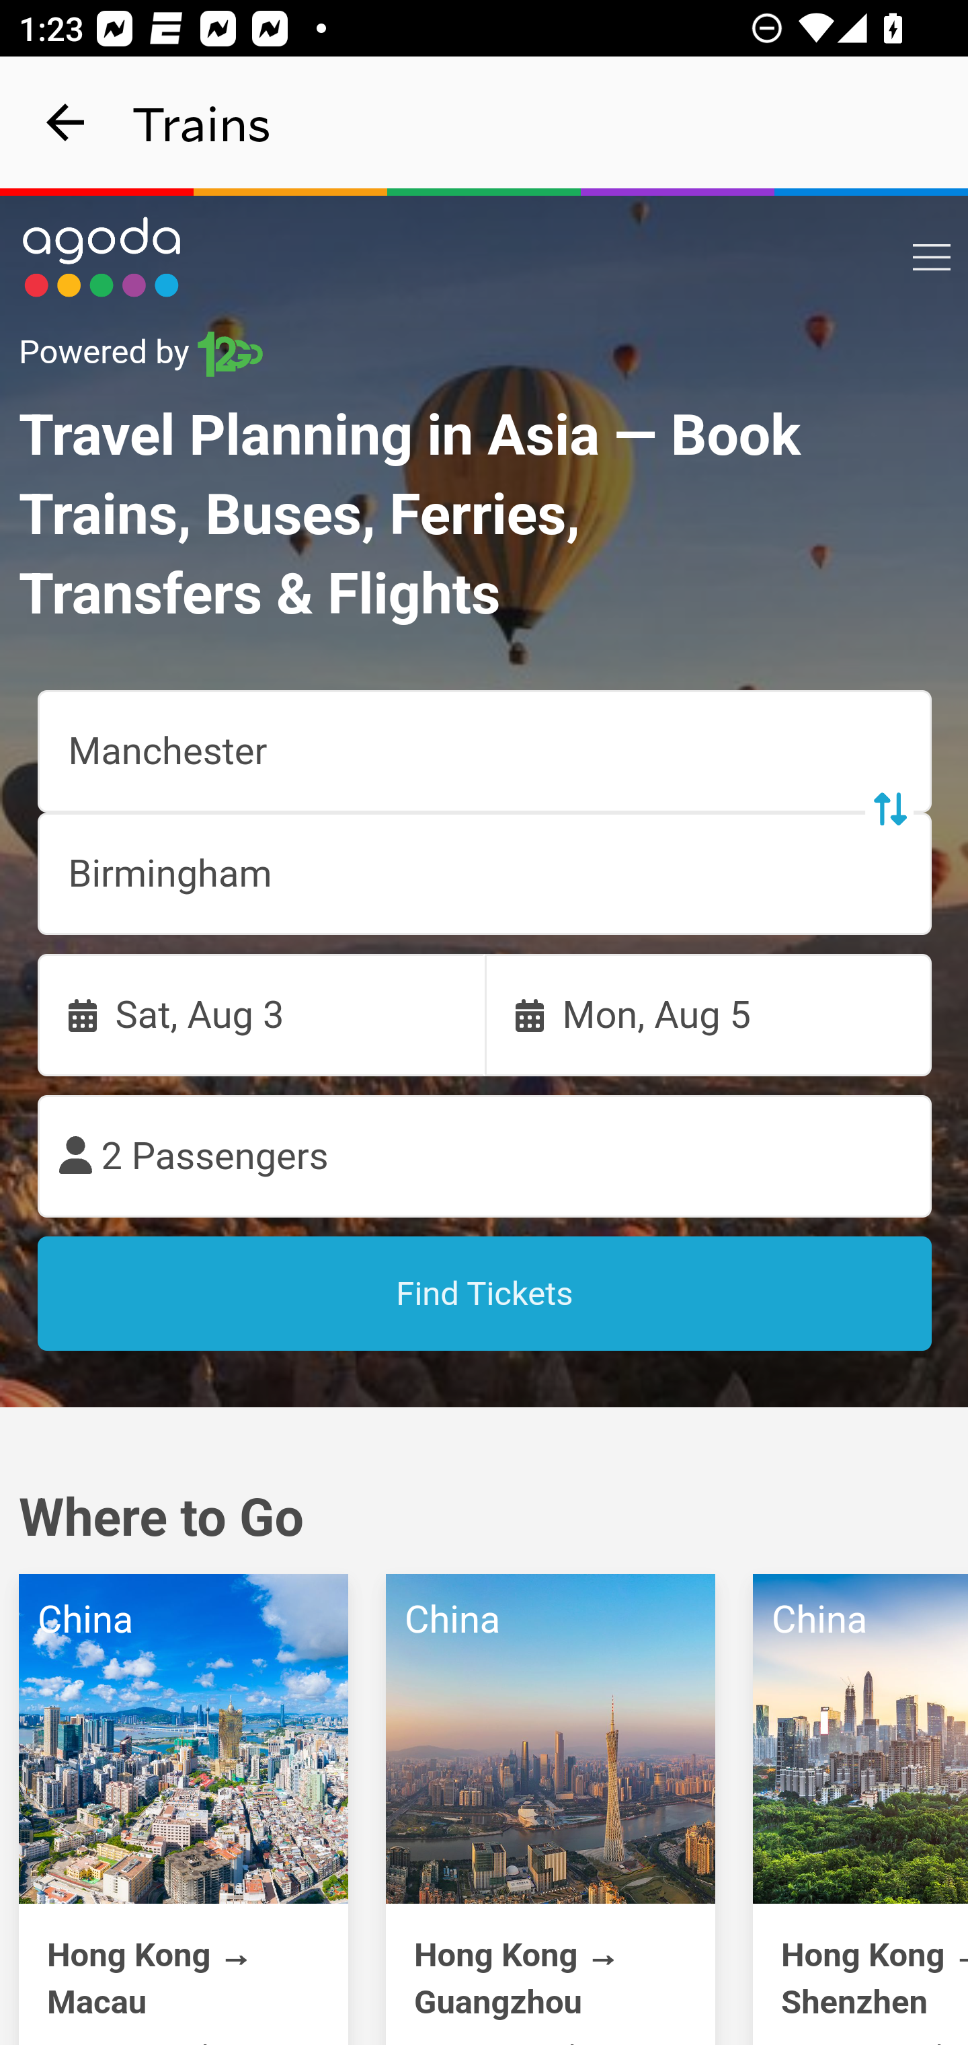 The image size is (968, 2045). I want to click on Manchester Swap trip points, so click(485, 752).